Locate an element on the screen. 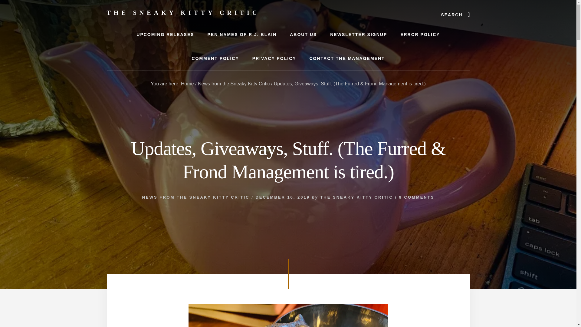  COMMENT POLICY is located at coordinates (215, 59).